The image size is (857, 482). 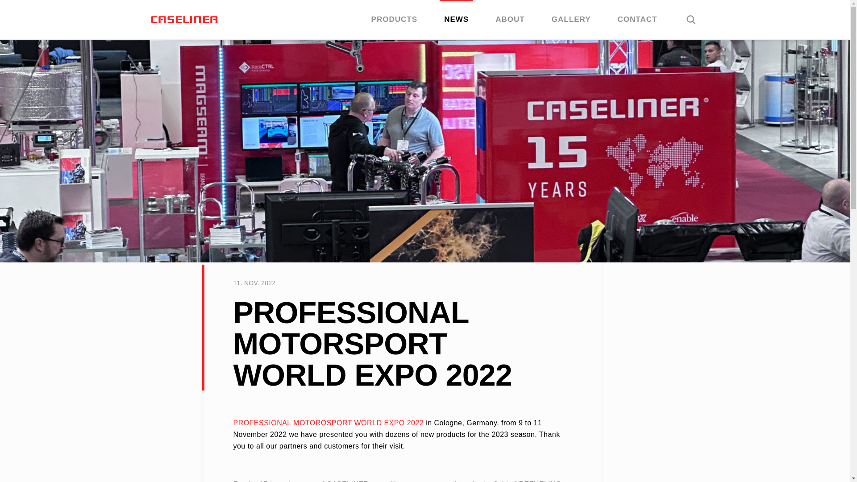 What do you see at coordinates (328, 422) in the screenshot?
I see `PROFESSIONAL MOTOROSPORT WORLD EXPO 2022` at bounding box center [328, 422].